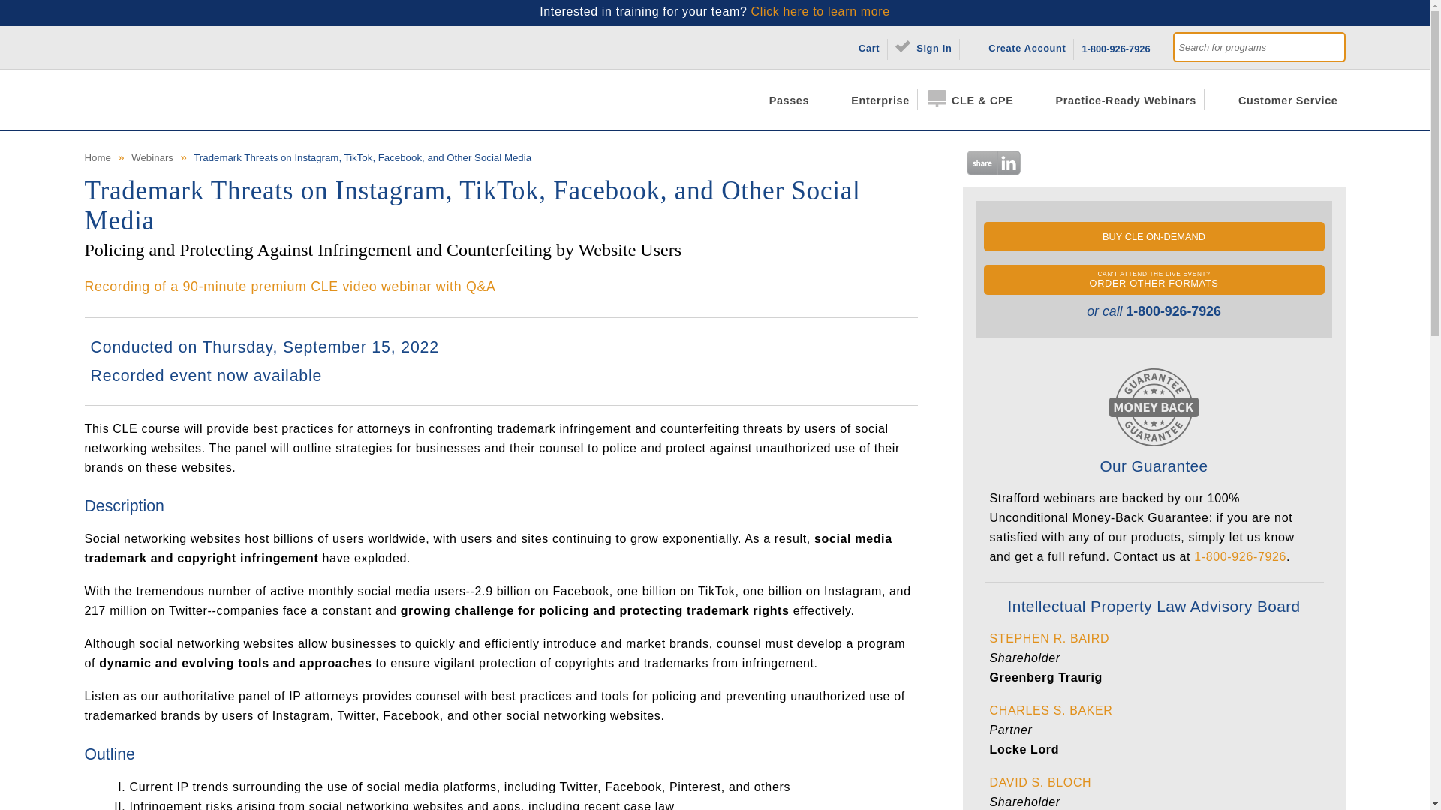 The height and width of the screenshot is (810, 1441). I want to click on Enterprise, so click(872, 99).